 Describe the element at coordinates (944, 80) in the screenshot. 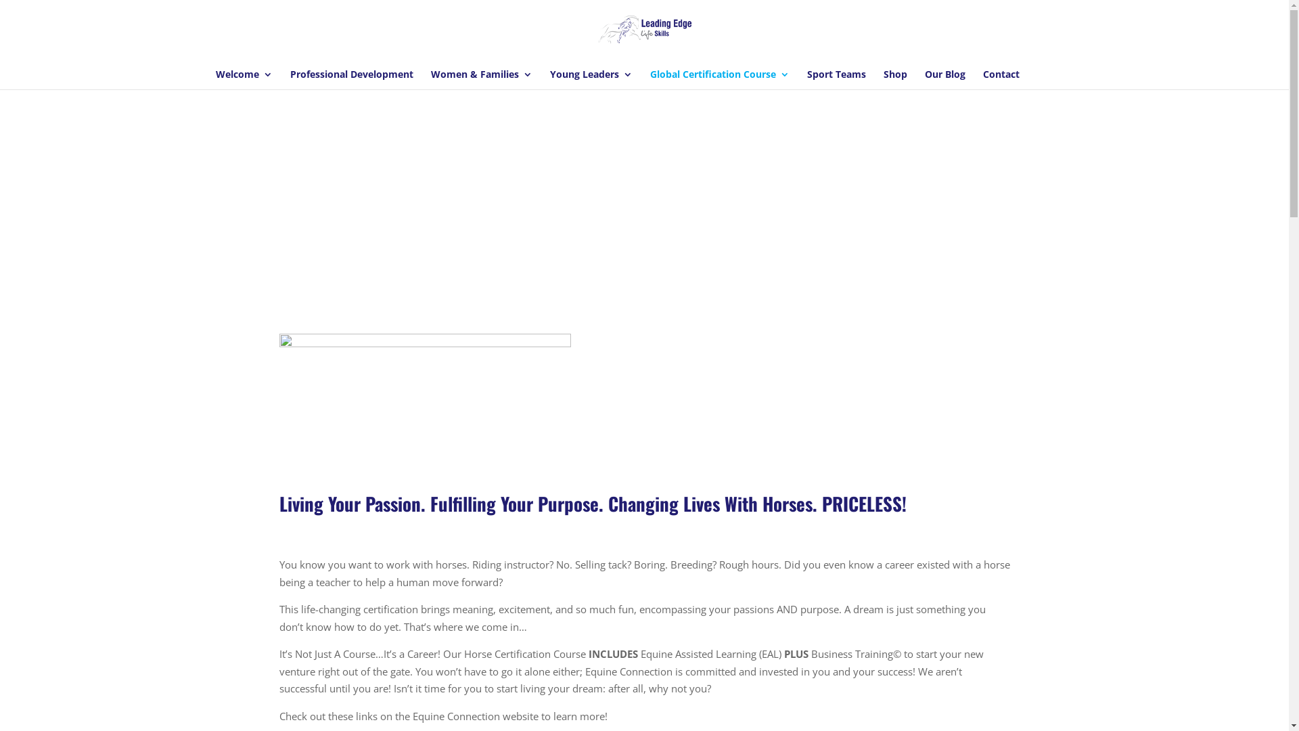

I see `Our Blog` at that location.